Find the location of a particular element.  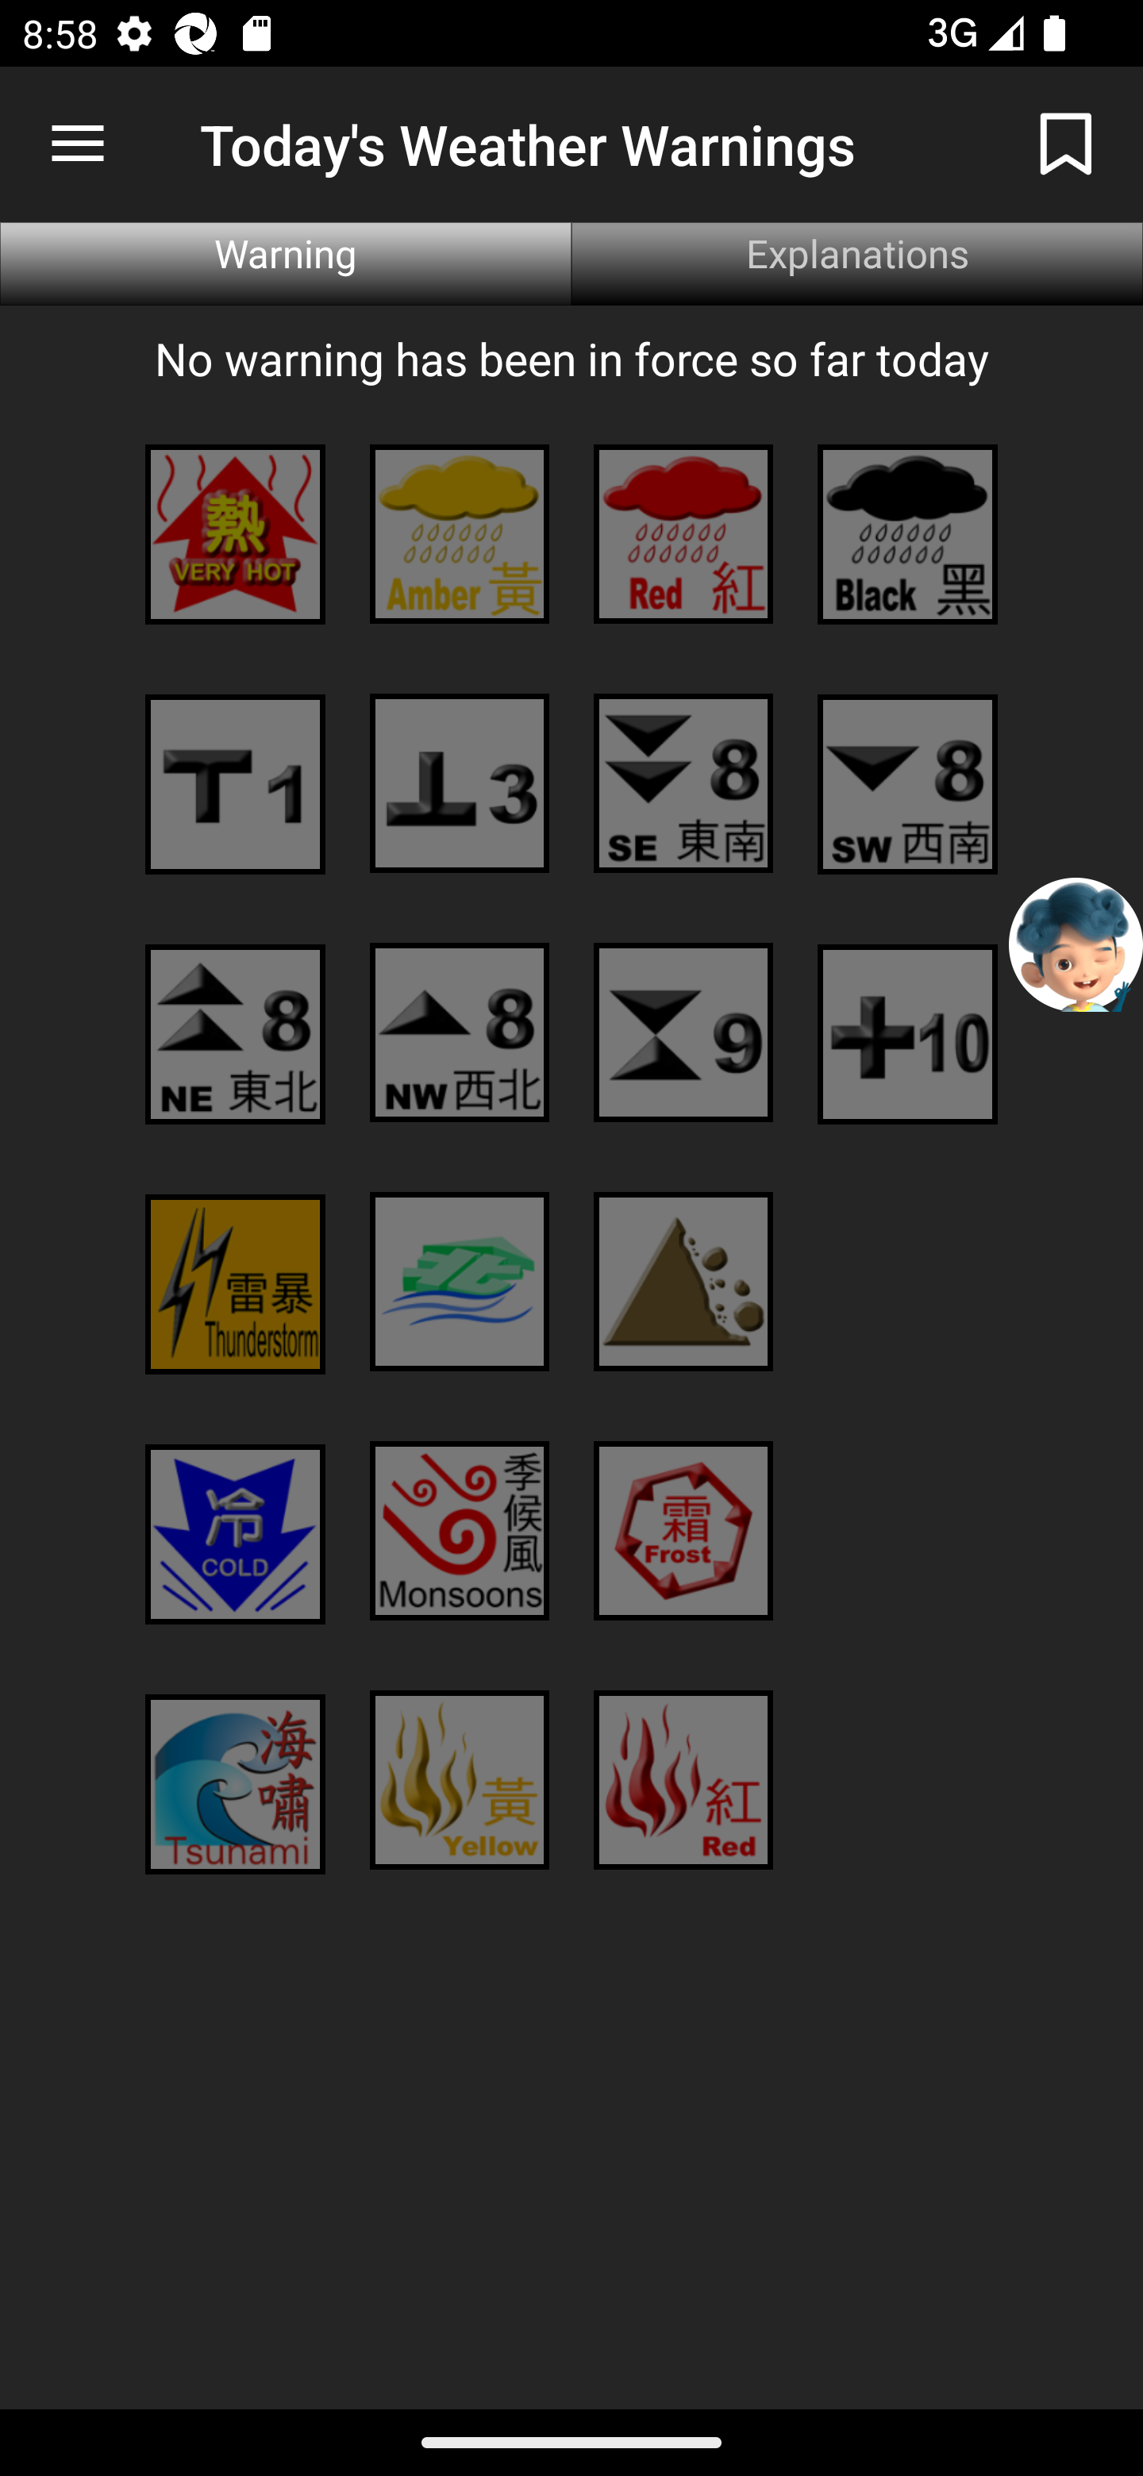

Warning is located at coordinates (286, 263).